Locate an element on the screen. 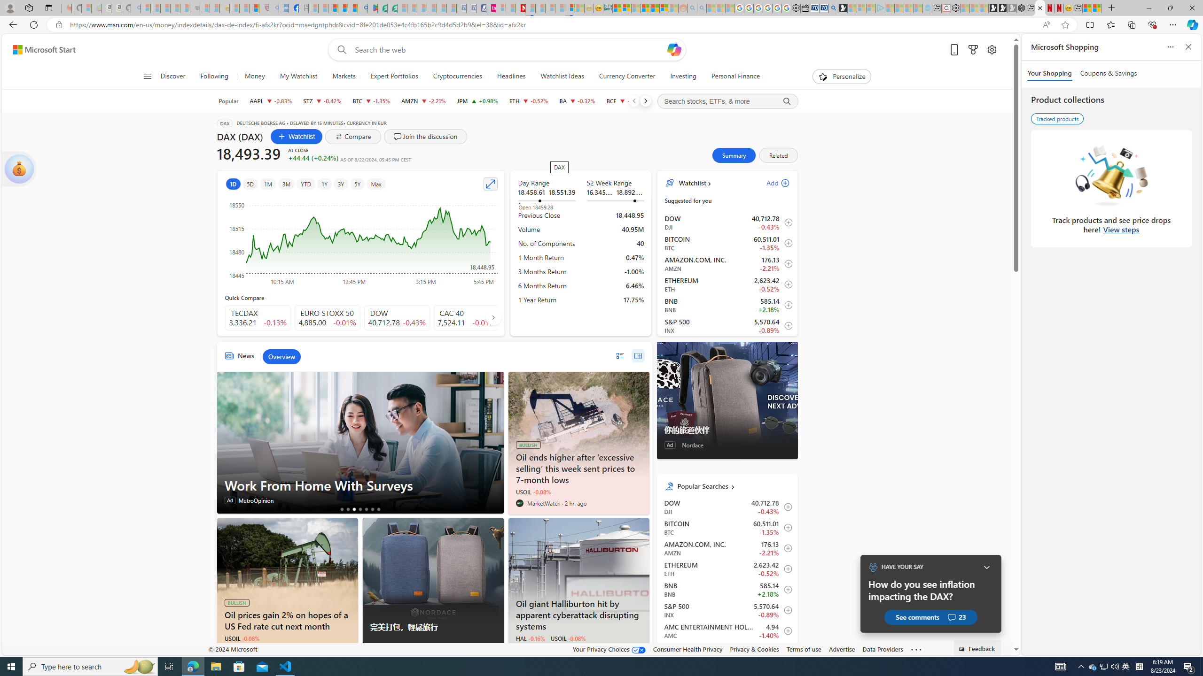 This screenshot has width=1203, height=676. Currency Converter is located at coordinates (626, 77).